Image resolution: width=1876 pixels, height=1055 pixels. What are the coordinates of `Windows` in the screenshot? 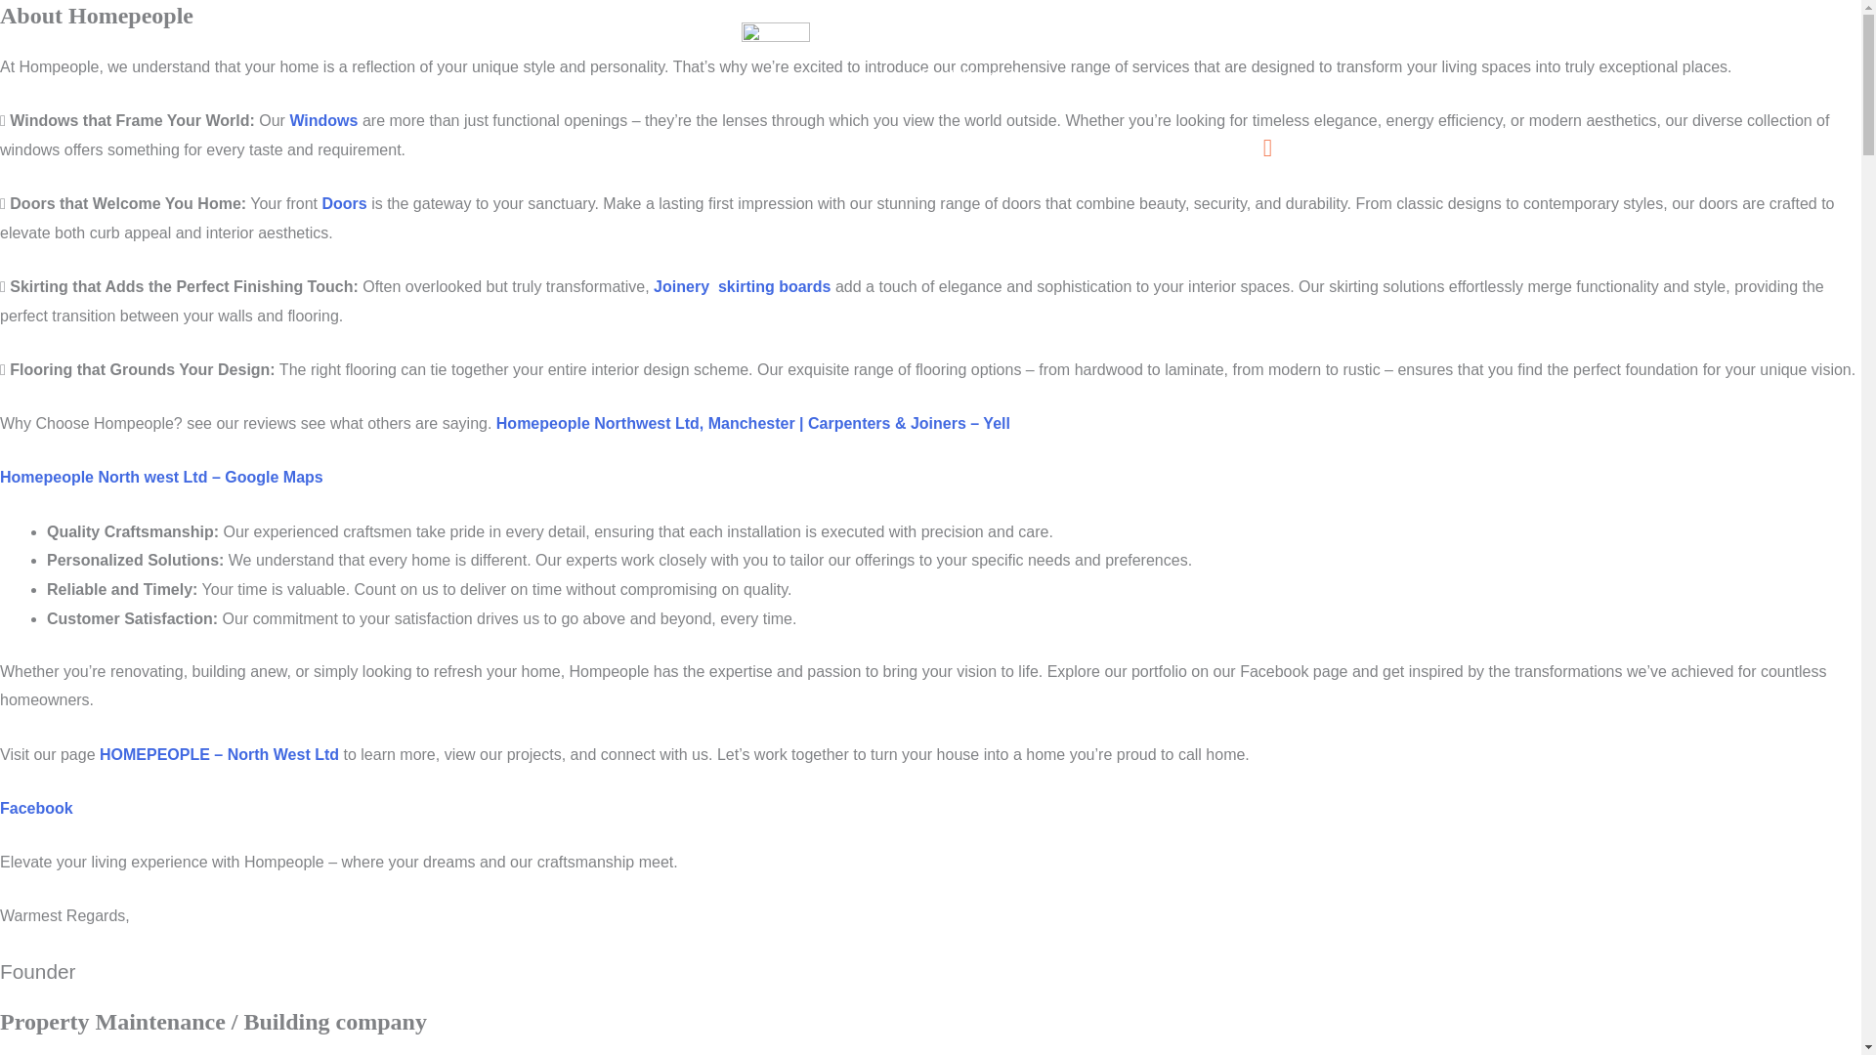 It's located at (324, 119).